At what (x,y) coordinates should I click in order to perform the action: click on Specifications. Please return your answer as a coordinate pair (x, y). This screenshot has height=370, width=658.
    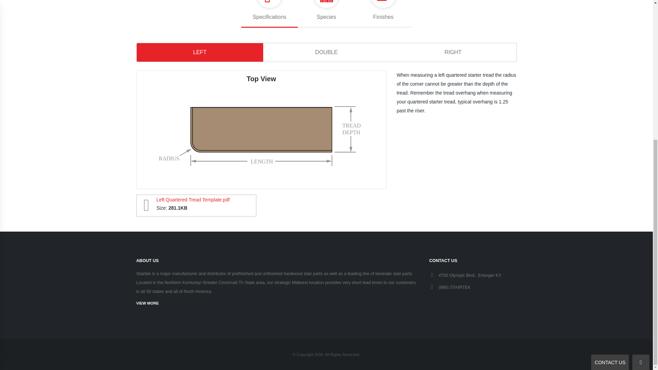
    Looking at the image, I should click on (383, 14).